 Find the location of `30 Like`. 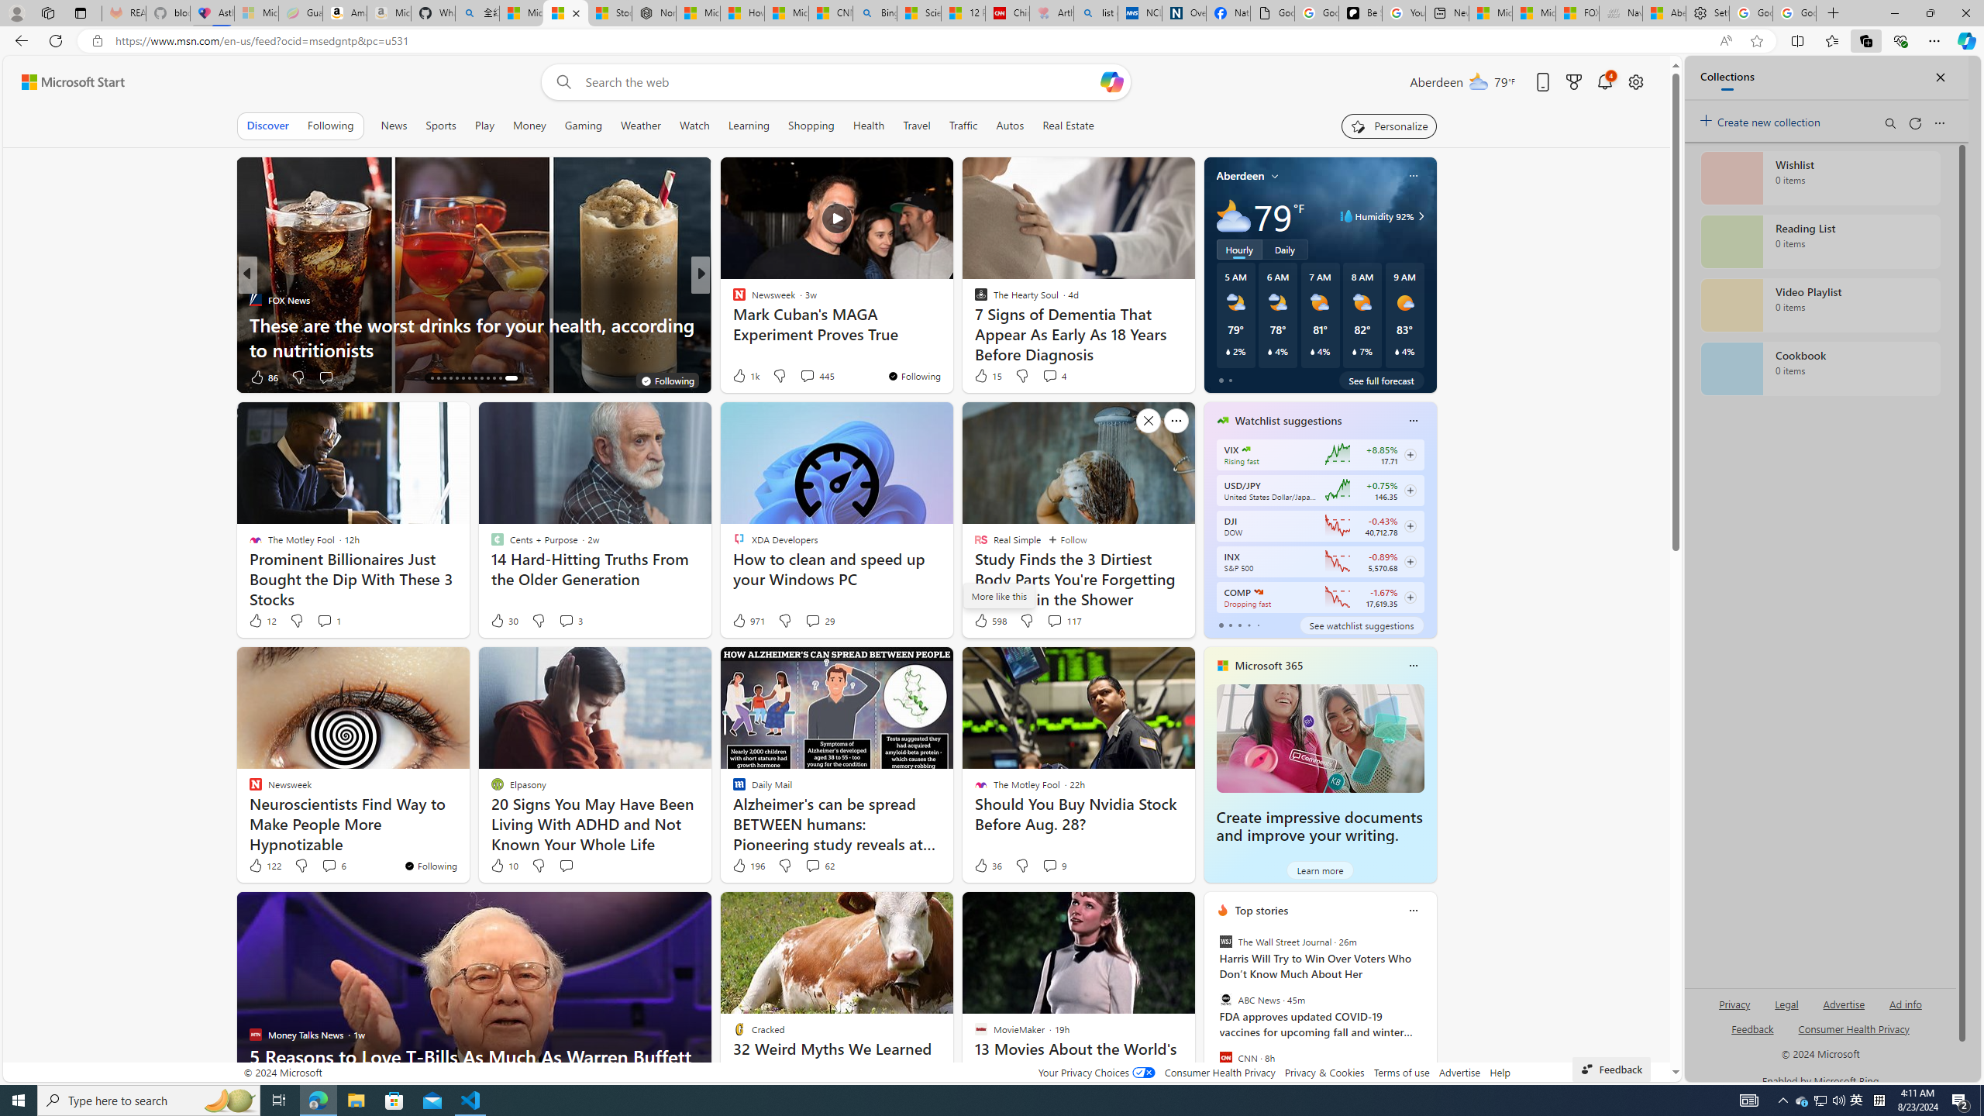

30 Like is located at coordinates (502, 621).